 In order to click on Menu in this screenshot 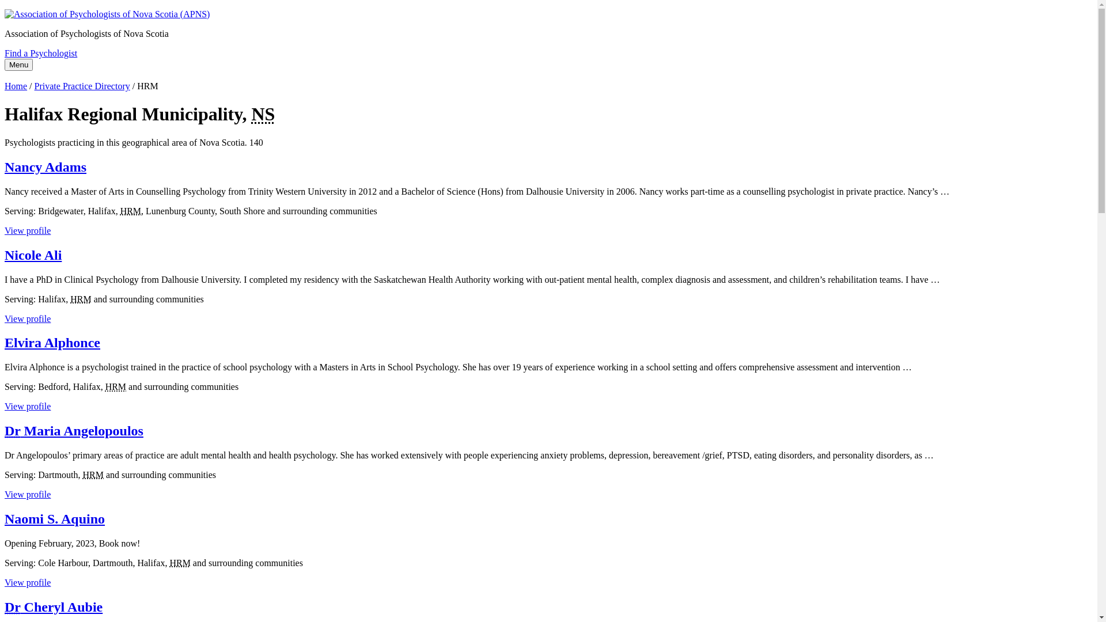, I will do `click(18, 65)`.